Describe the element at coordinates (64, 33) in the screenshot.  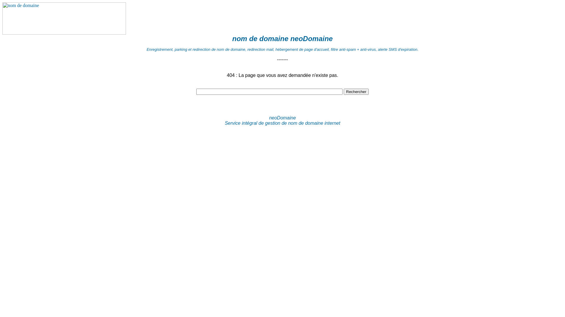
I see `nom de domaine` at that location.